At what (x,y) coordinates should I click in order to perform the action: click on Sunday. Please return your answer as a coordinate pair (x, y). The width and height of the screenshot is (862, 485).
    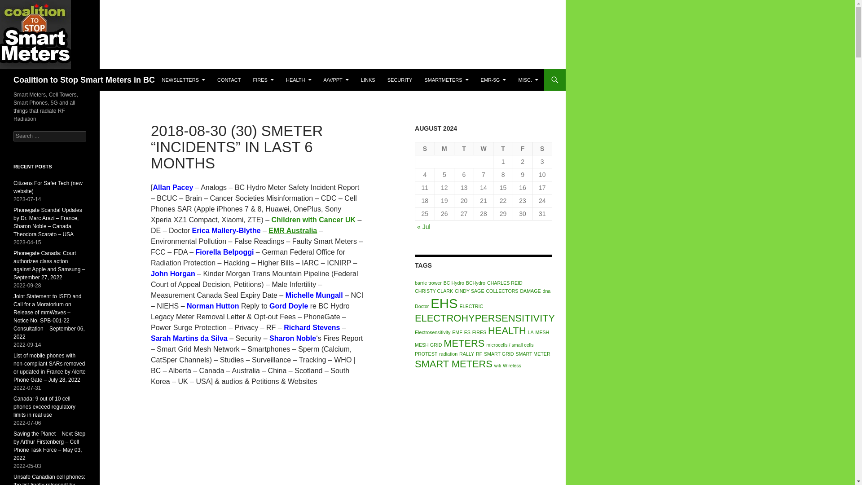
    Looking at the image, I should click on (425, 149).